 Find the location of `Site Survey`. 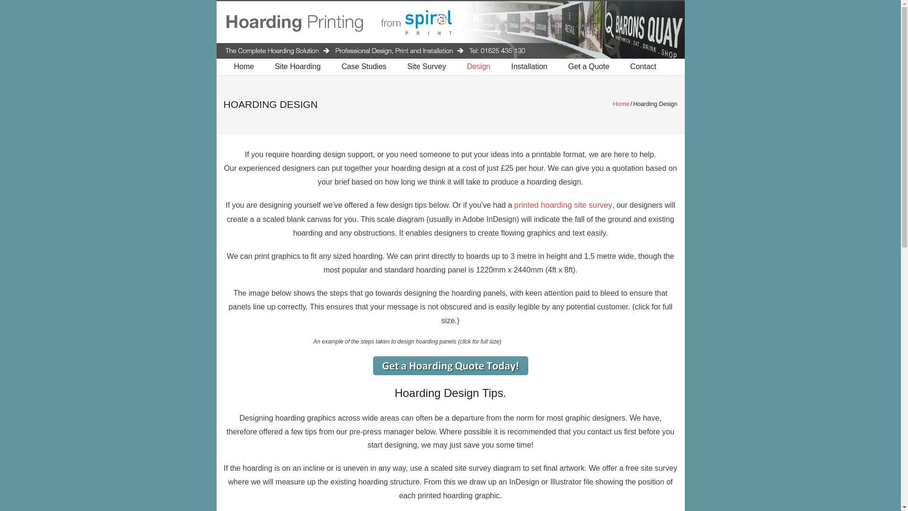

Site Survey is located at coordinates (427, 67).